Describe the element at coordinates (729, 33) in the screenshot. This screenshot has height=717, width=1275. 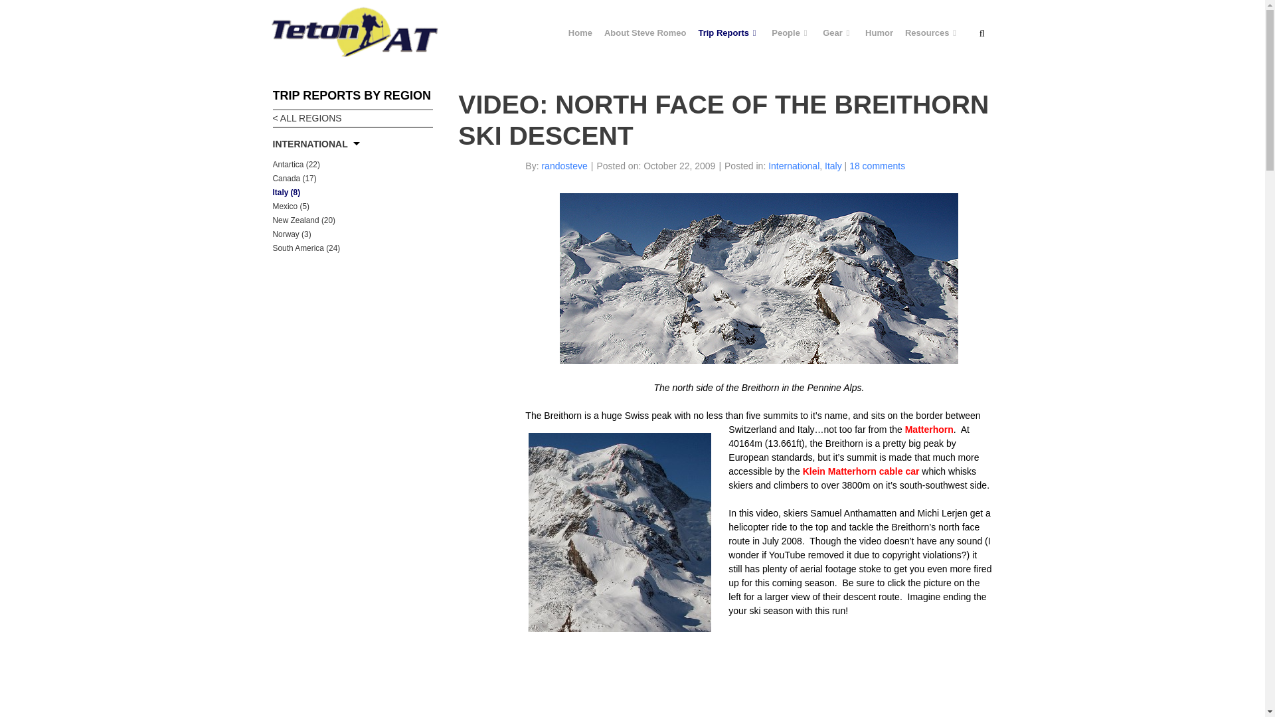
I see `Trip Reports` at that location.